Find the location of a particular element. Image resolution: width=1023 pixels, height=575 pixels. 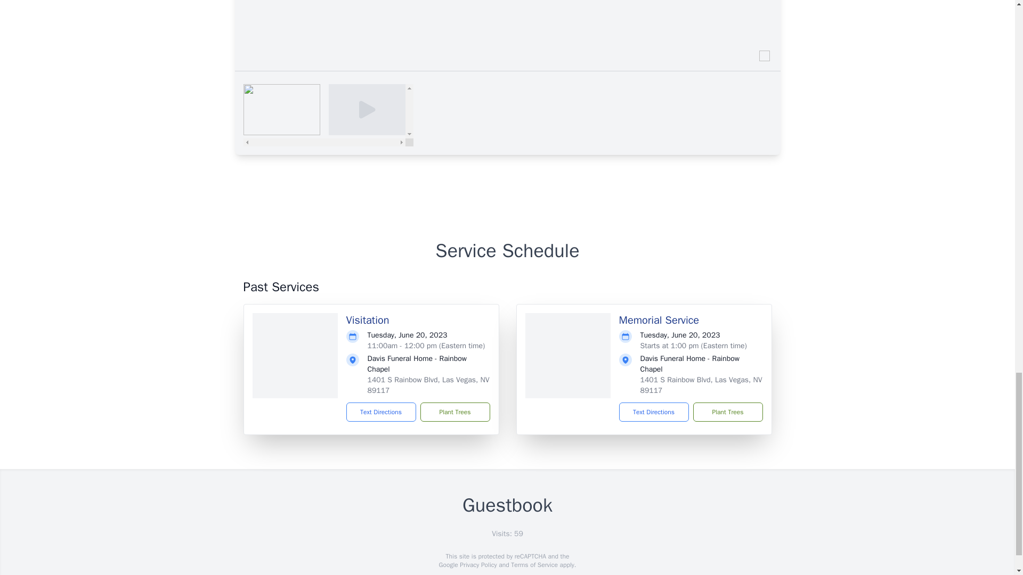

Text Directions is located at coordinates (653, 412).